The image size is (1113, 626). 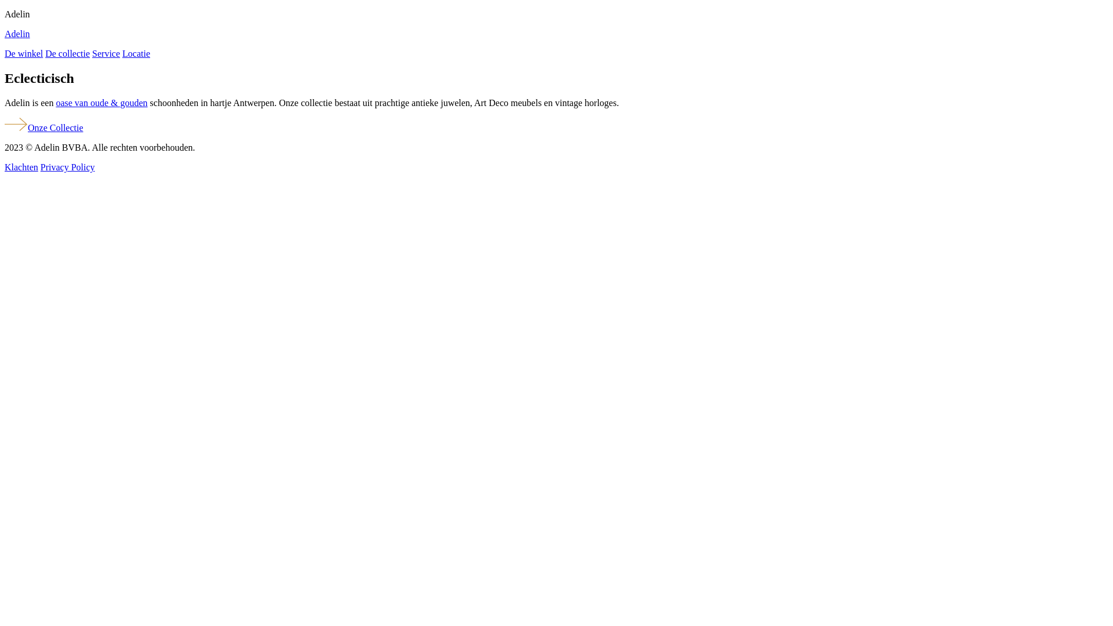 What do you see at coordinates (24, 53) in the screenshot?
I see `De winkel` at bounding box center [24, 53].